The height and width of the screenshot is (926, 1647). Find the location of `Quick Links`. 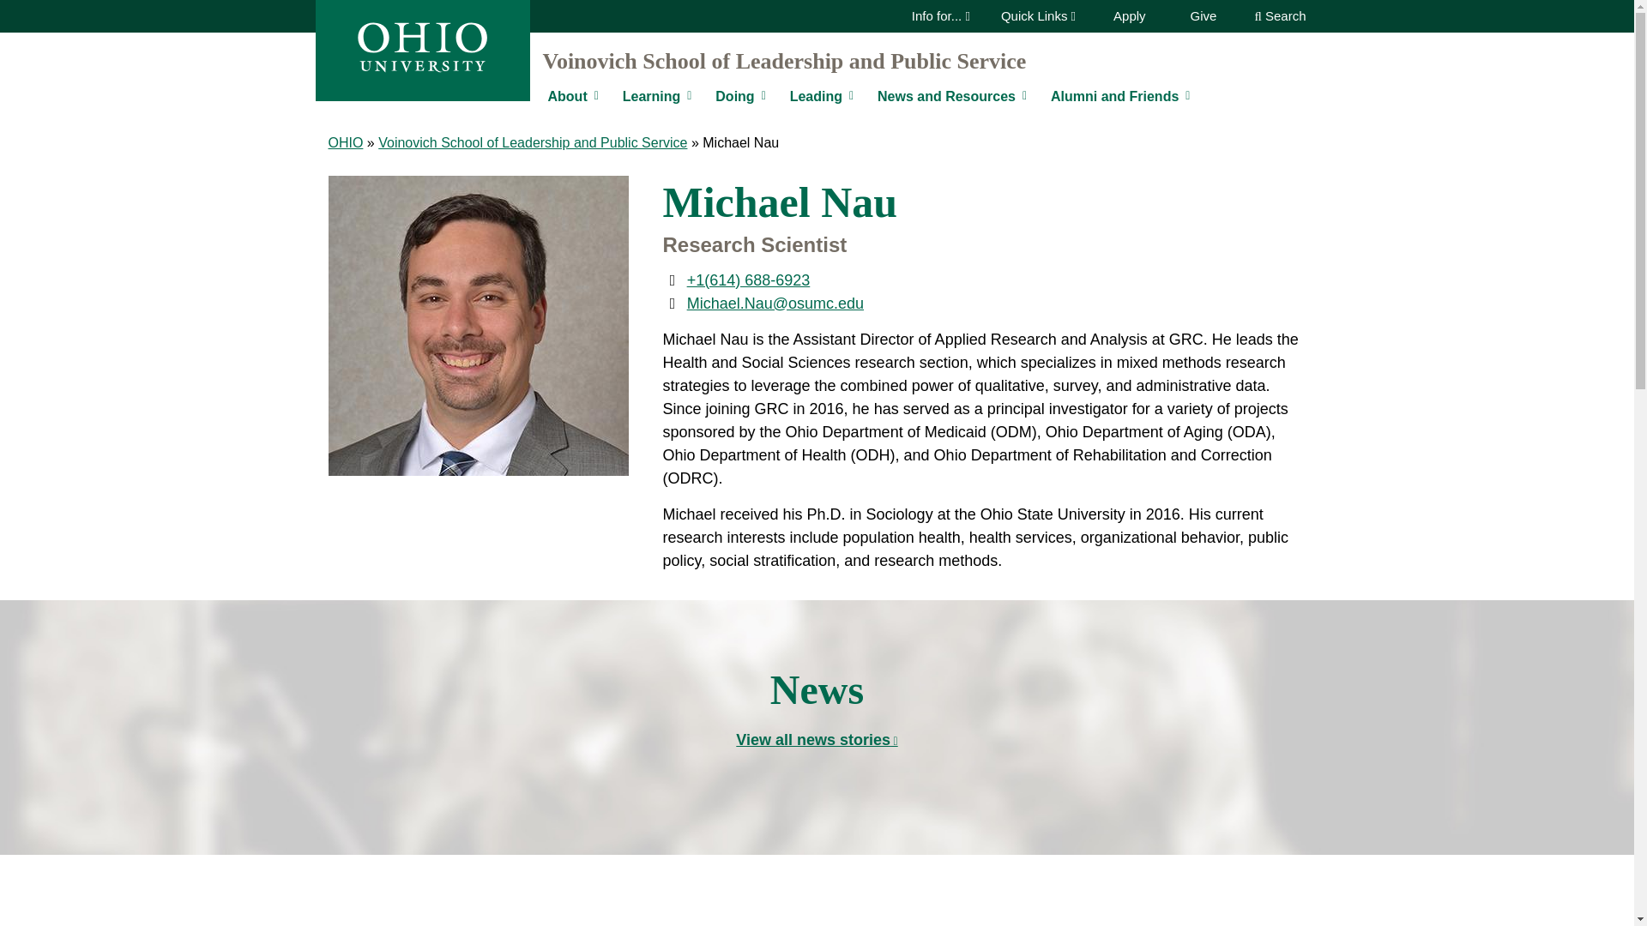

Quick Links is located at coordinates (1038, 16).